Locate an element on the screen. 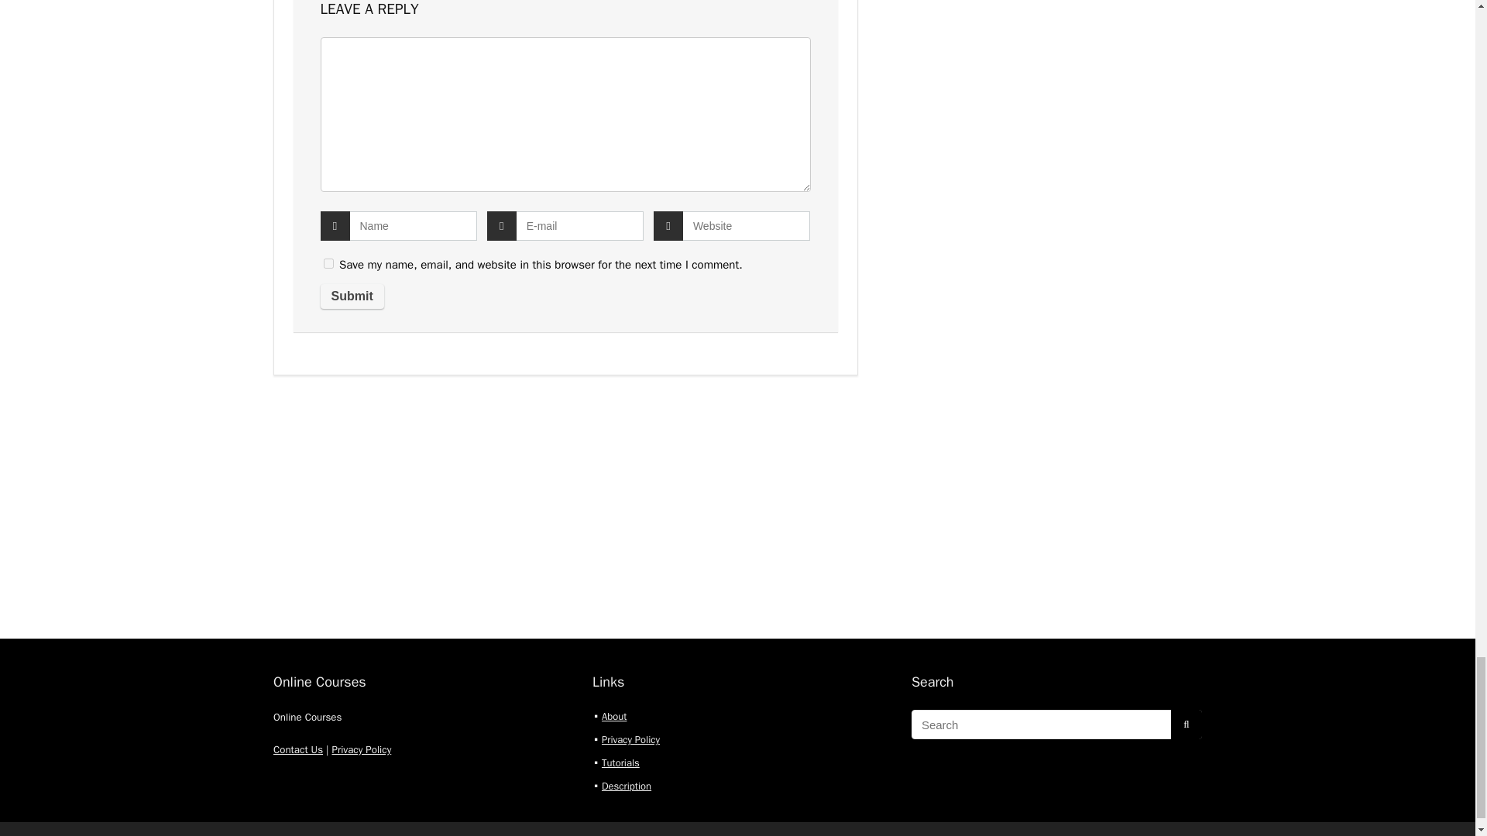  yes is located at coordinates (328, 263).